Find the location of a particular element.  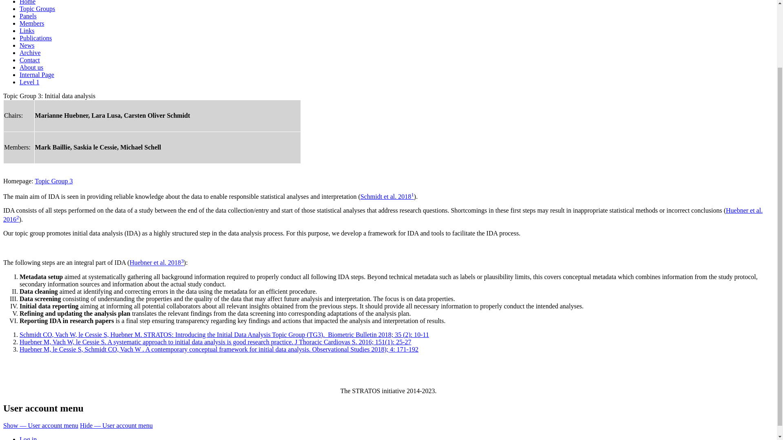

Archive is located at coordinates (30, 53).